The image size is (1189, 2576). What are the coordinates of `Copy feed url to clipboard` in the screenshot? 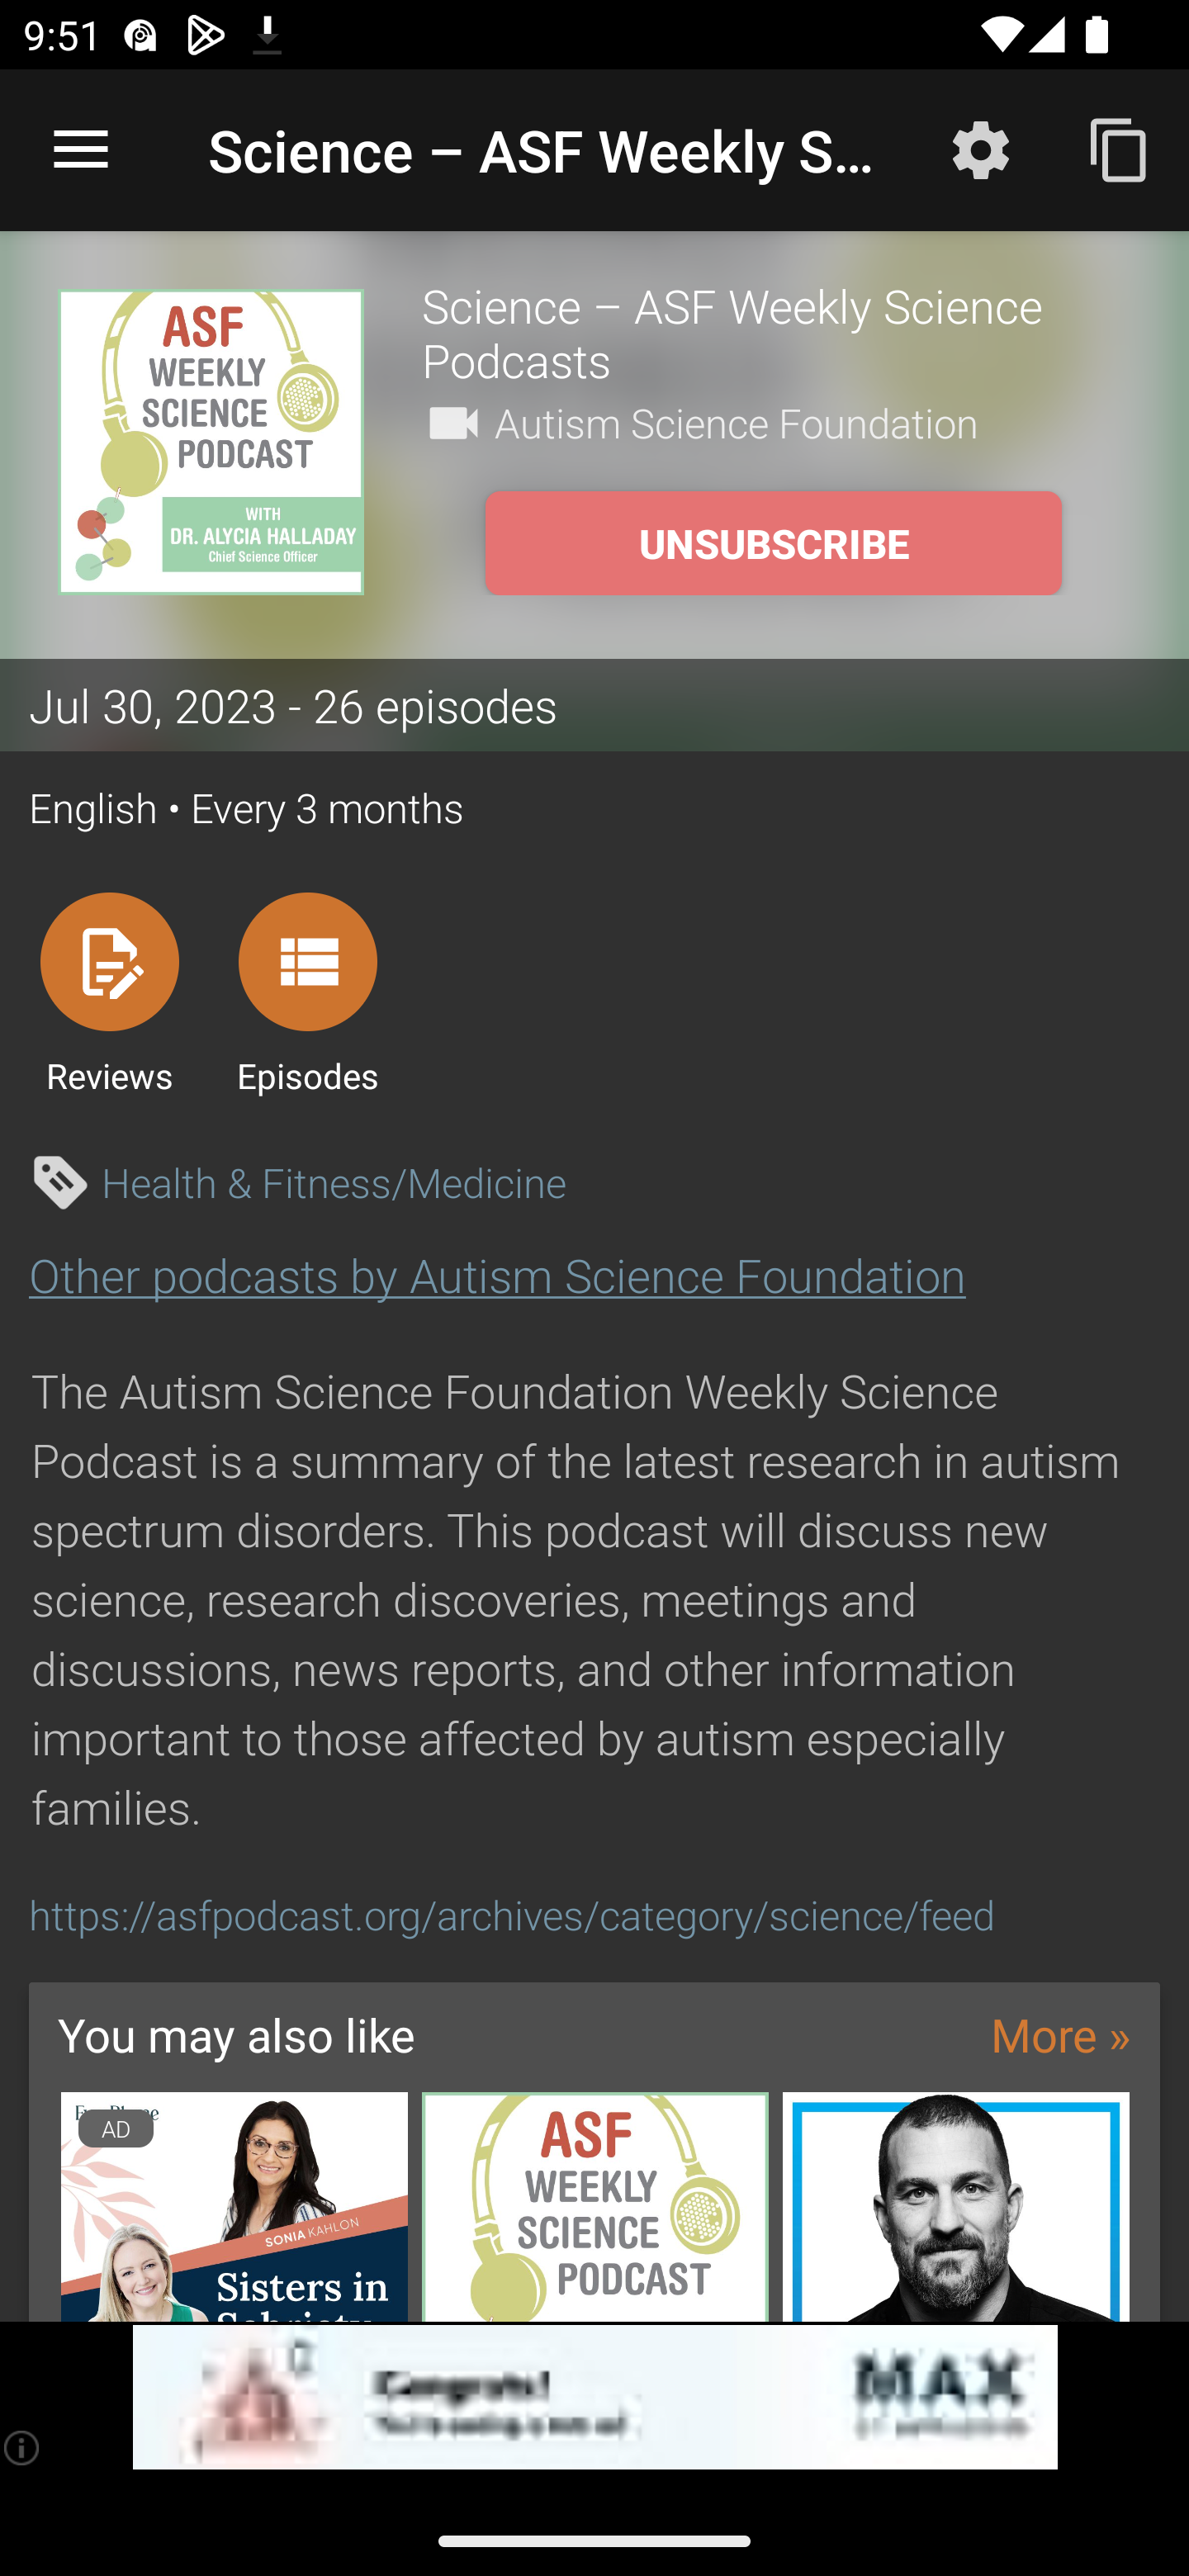 It's located at (1120, 149).